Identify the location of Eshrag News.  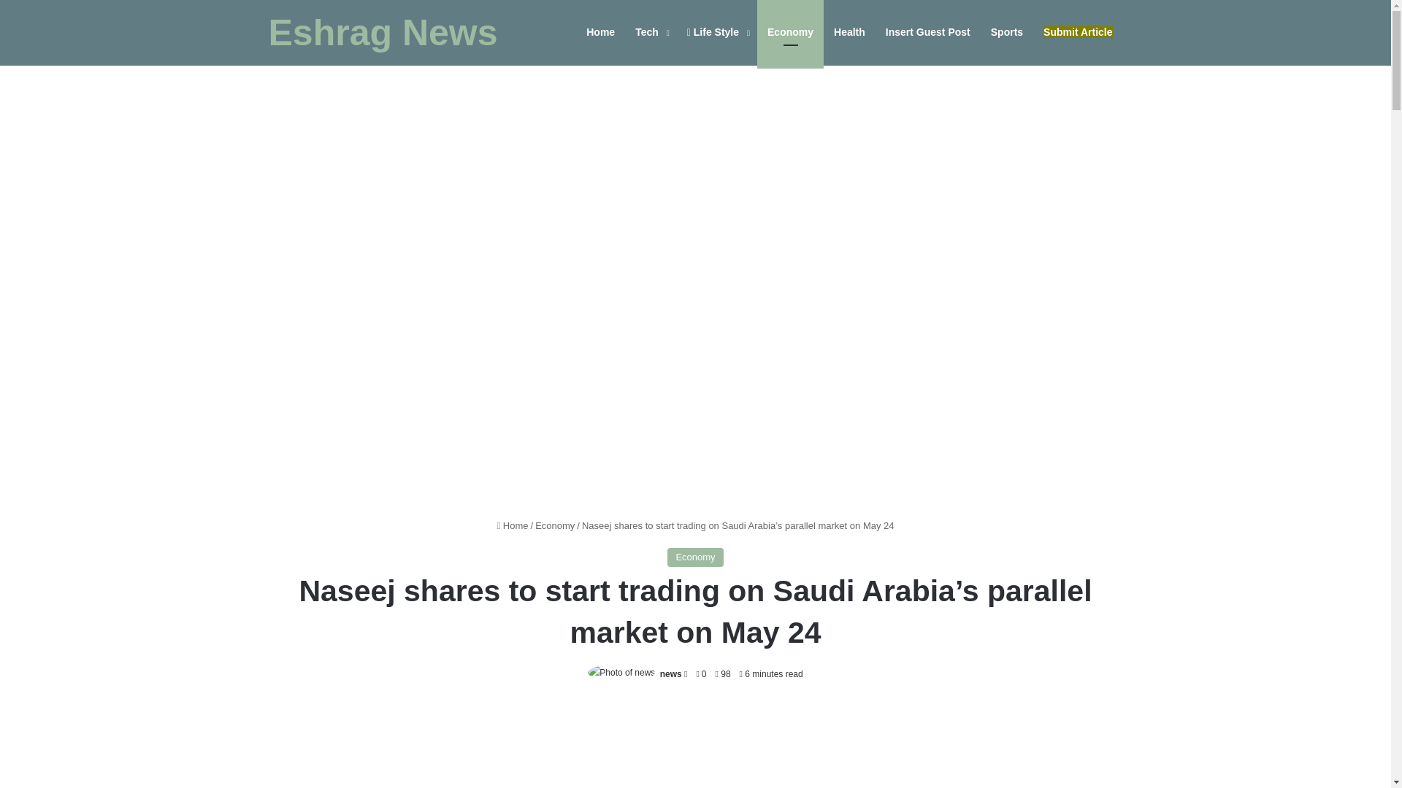
(383, 33).